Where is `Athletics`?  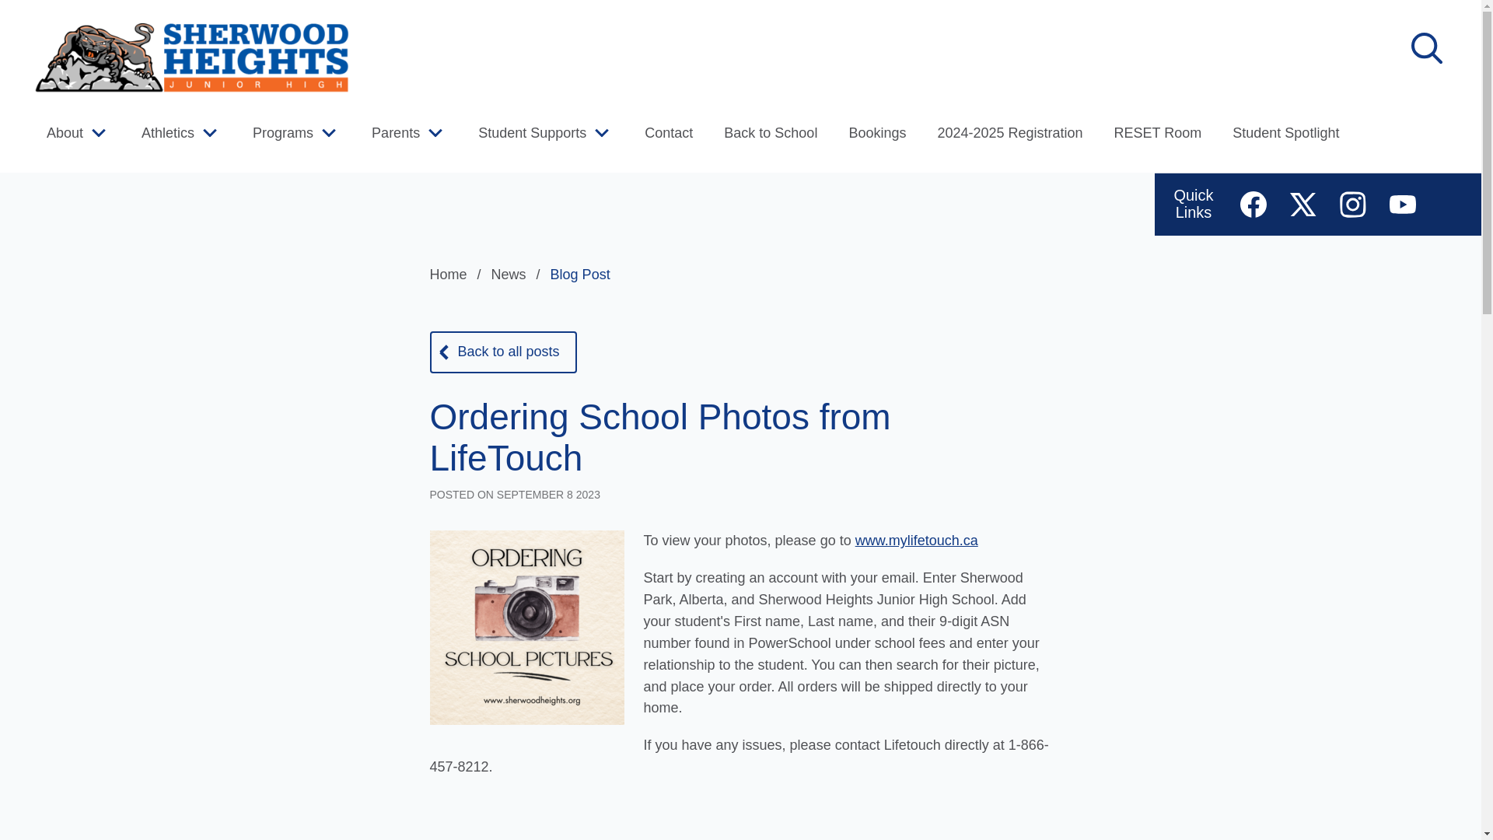
Athletics is located at coordinates (168, 132).